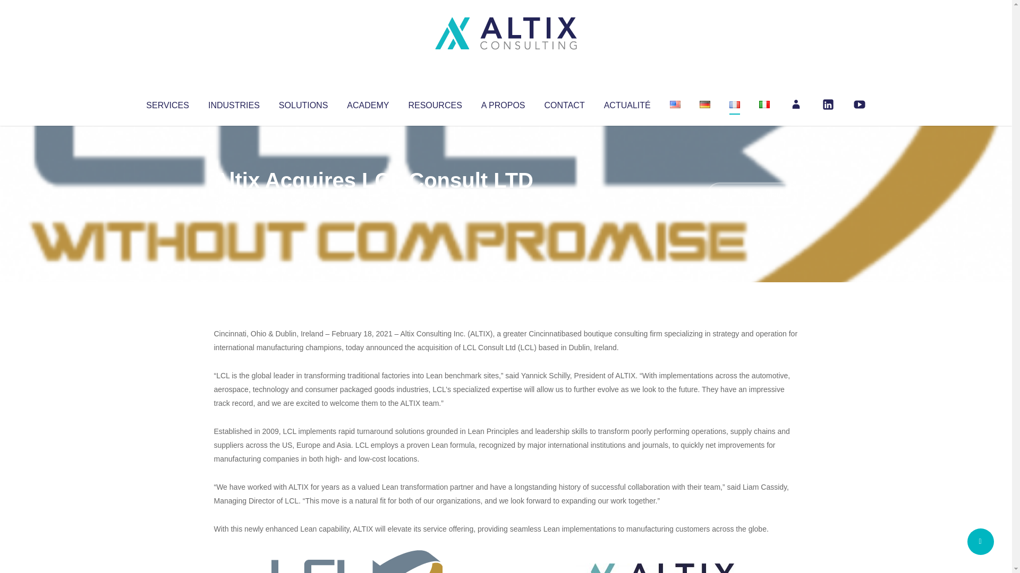 The image size is (1020, 573). Describe the element at coordinates (234, 103) in the screenshot. I see `INDUSTRIES` at that location.